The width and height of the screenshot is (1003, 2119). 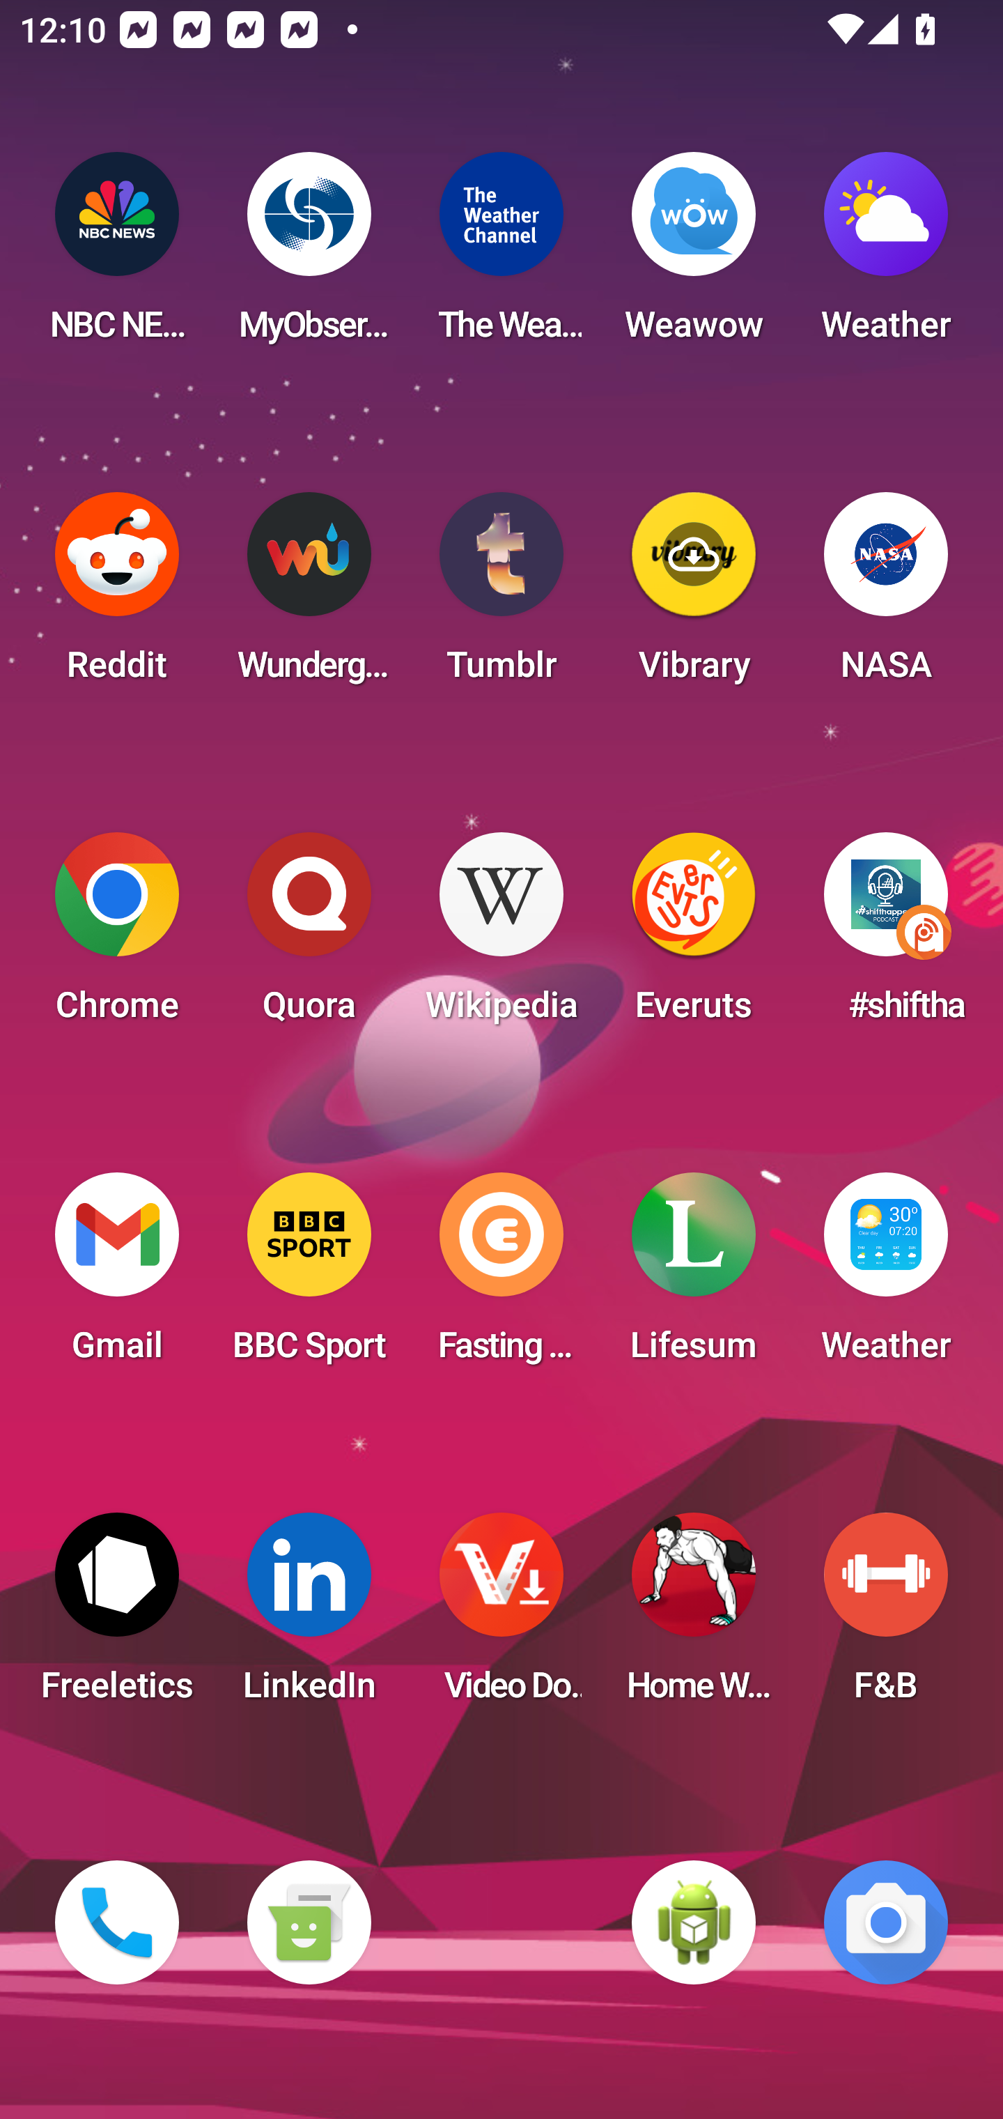 I want to click on Messaging, so click(x=309, y=1922).